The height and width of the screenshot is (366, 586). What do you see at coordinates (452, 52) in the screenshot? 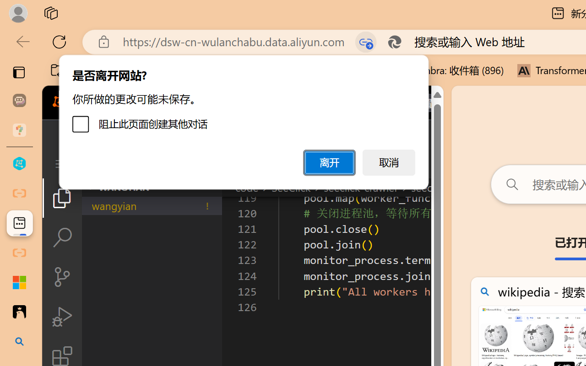
I see `Insert Captions` at bounding box center [452, 52].